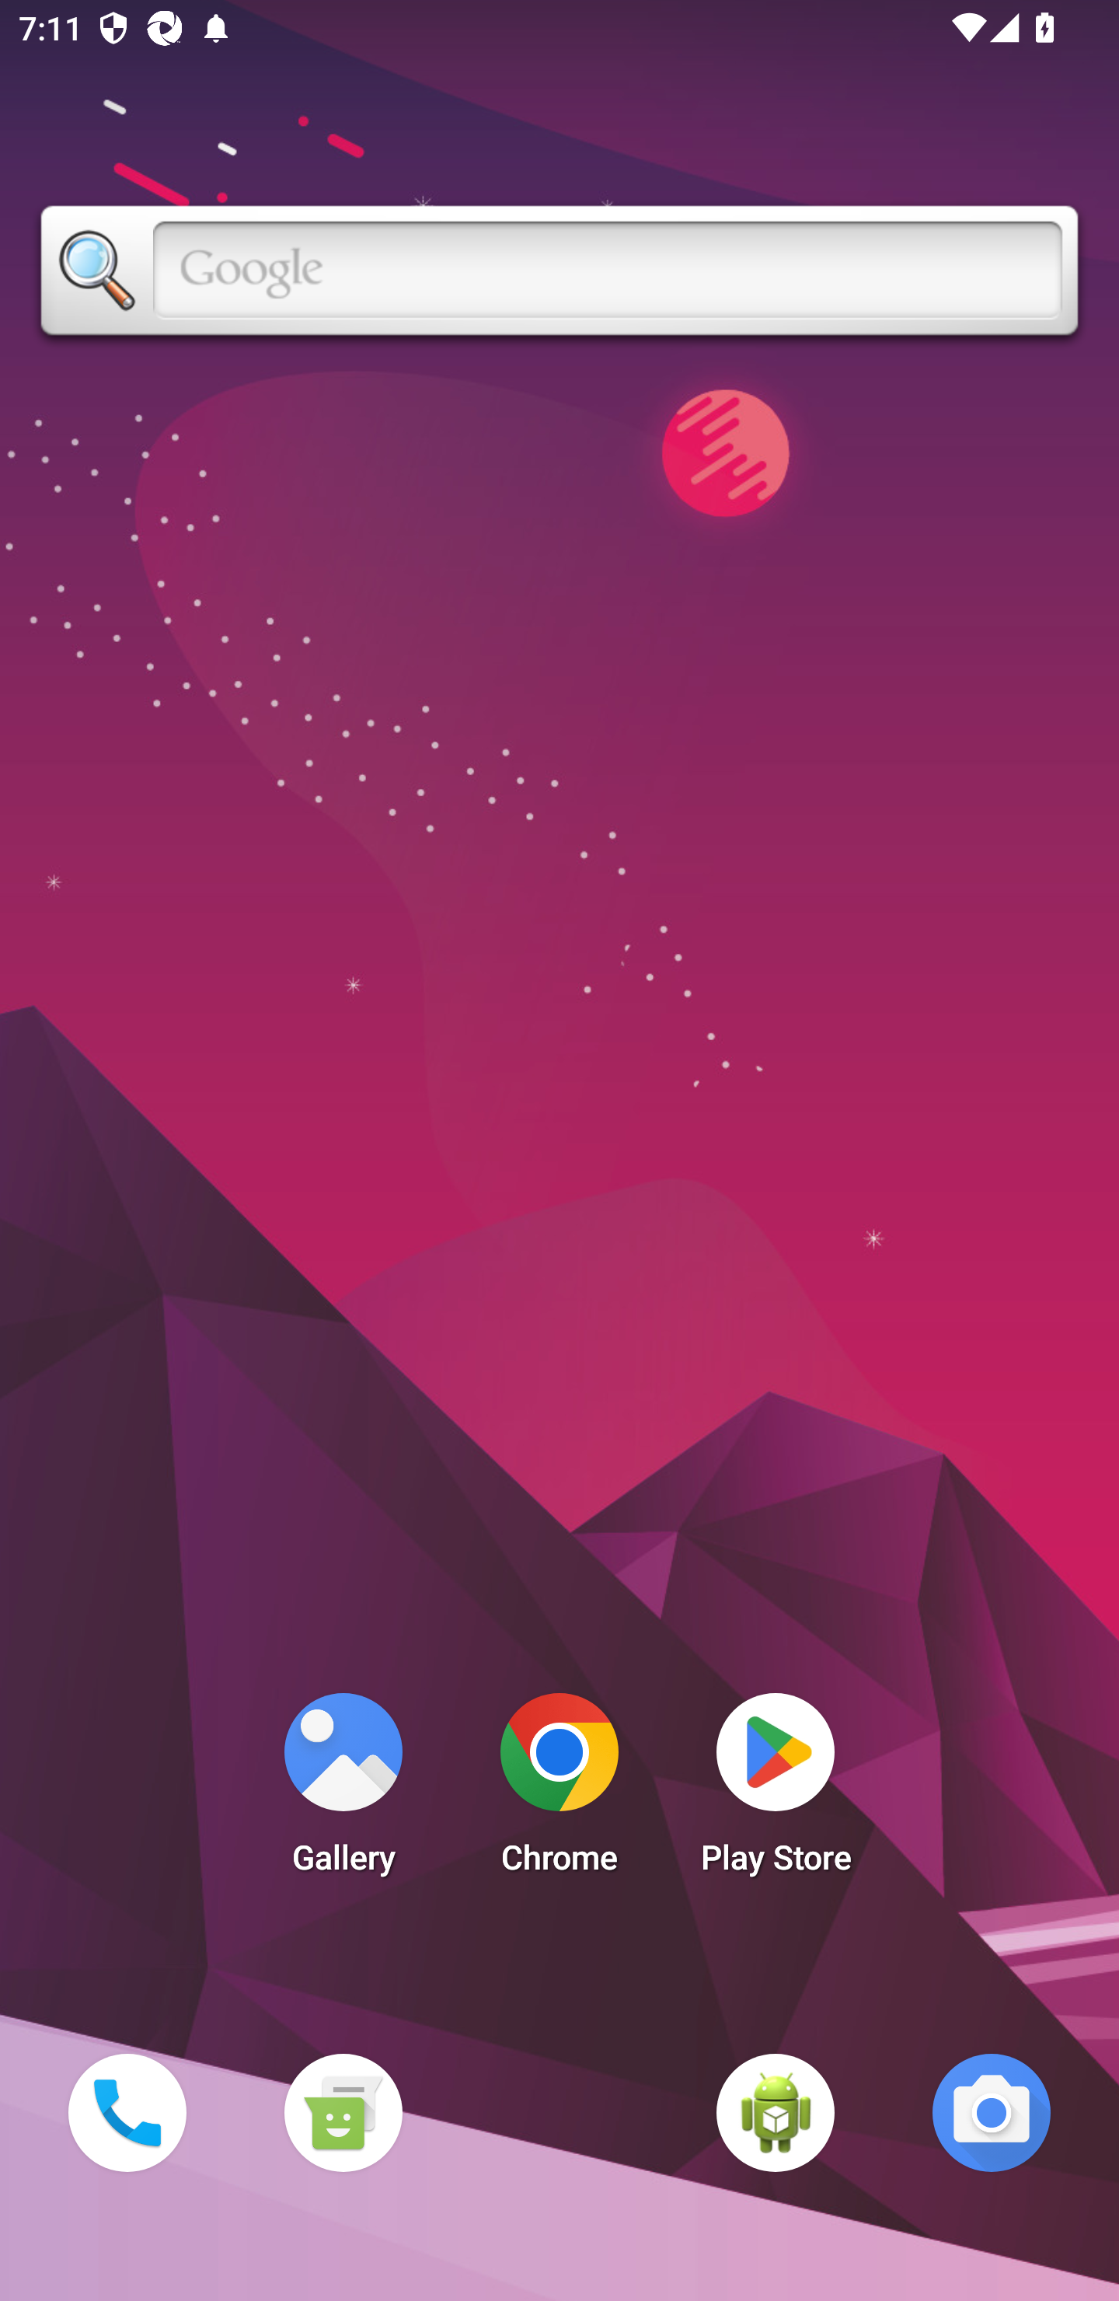  What do you see at coordinates (776, 1791) in the screenshot?
I see `Play Store` at bounding box center [776, 1791].